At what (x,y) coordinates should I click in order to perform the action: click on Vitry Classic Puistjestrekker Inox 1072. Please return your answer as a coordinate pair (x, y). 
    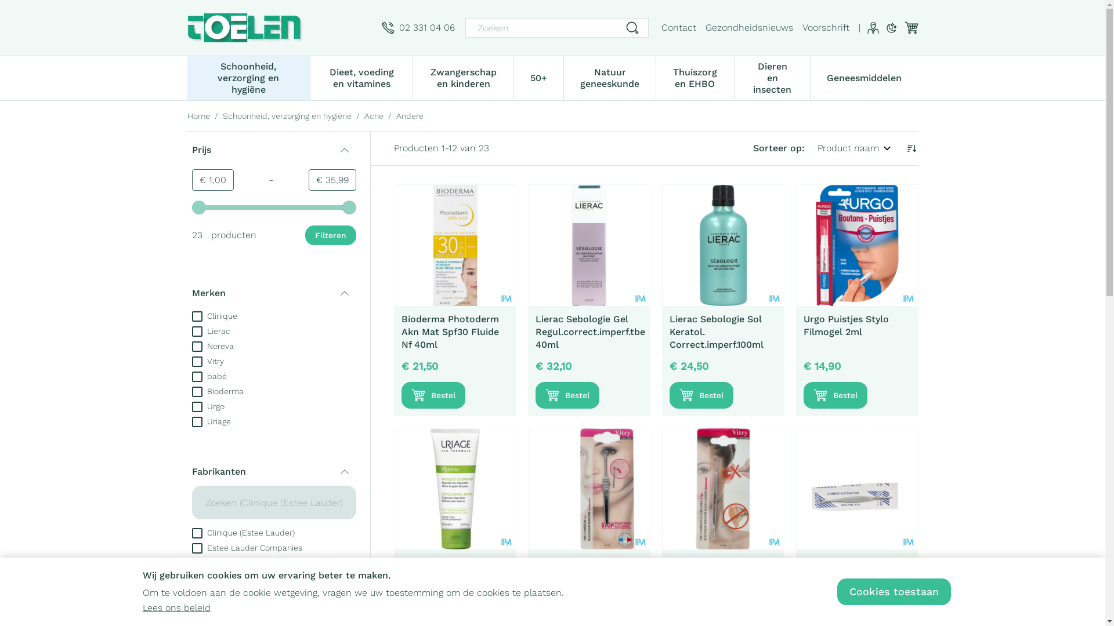
    Looking at the image, I should click on (588, 489).